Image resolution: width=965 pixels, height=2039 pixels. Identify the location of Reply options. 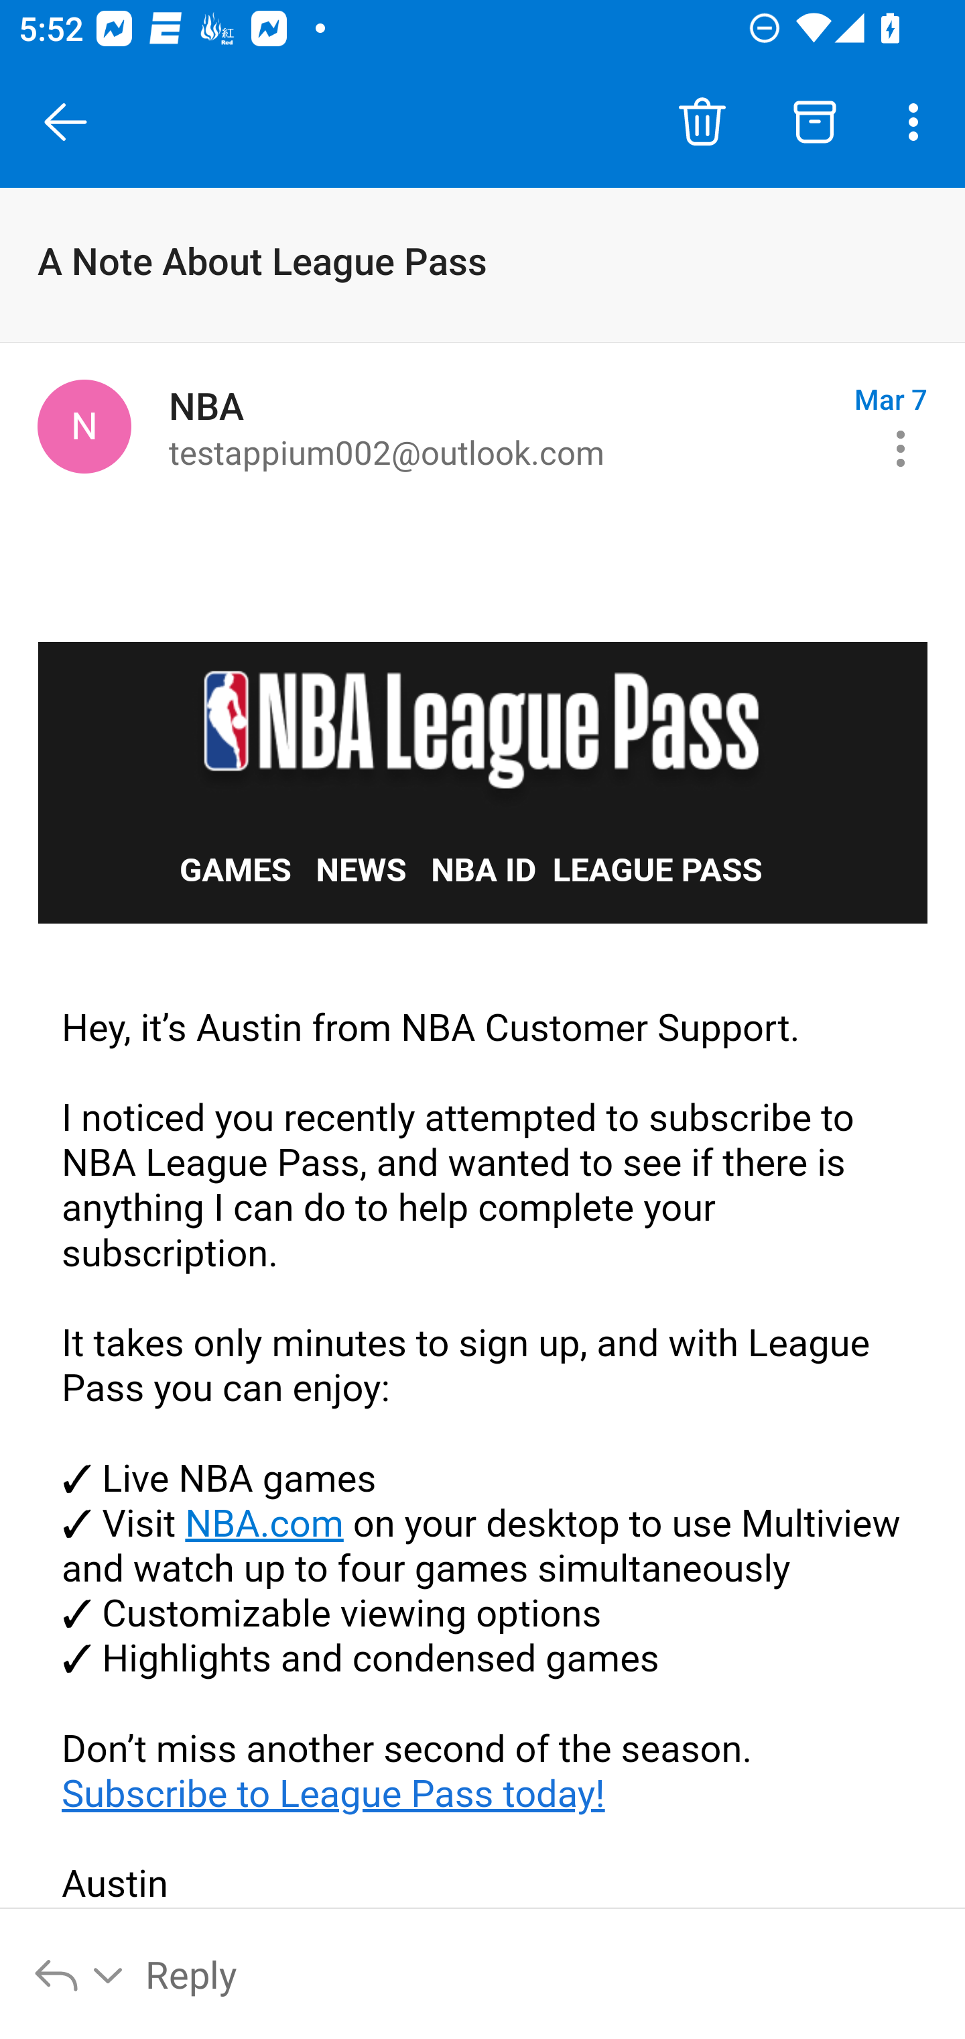
(80, 1973).